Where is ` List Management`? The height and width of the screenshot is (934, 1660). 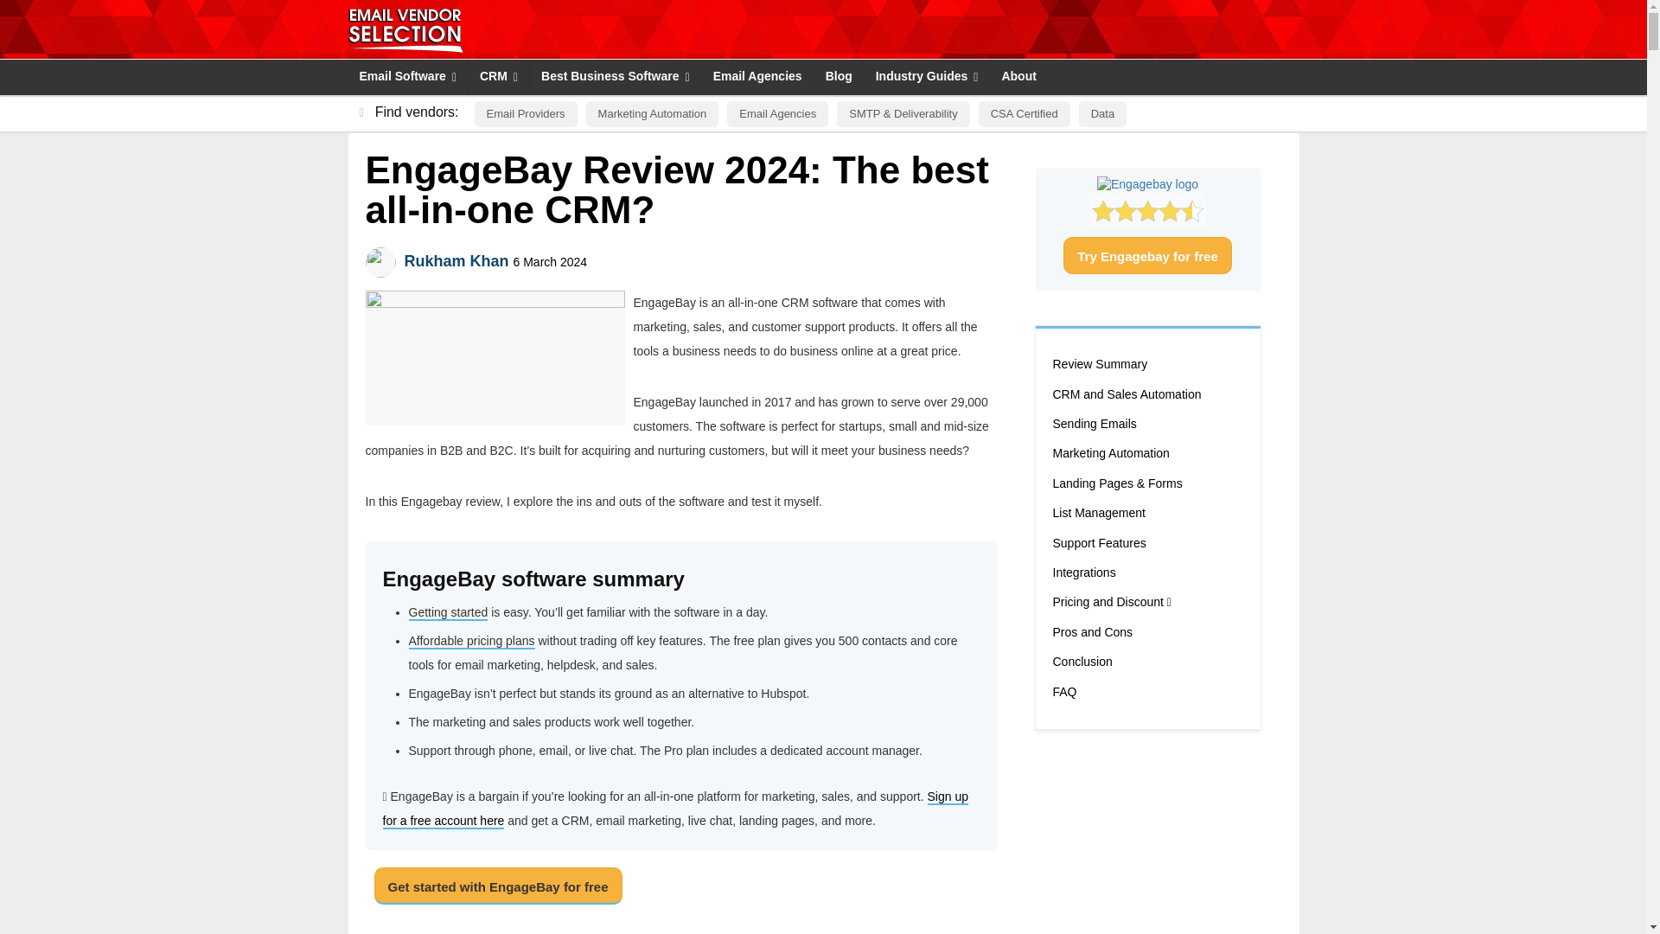  List Management is located at coordinates (1098, 514).